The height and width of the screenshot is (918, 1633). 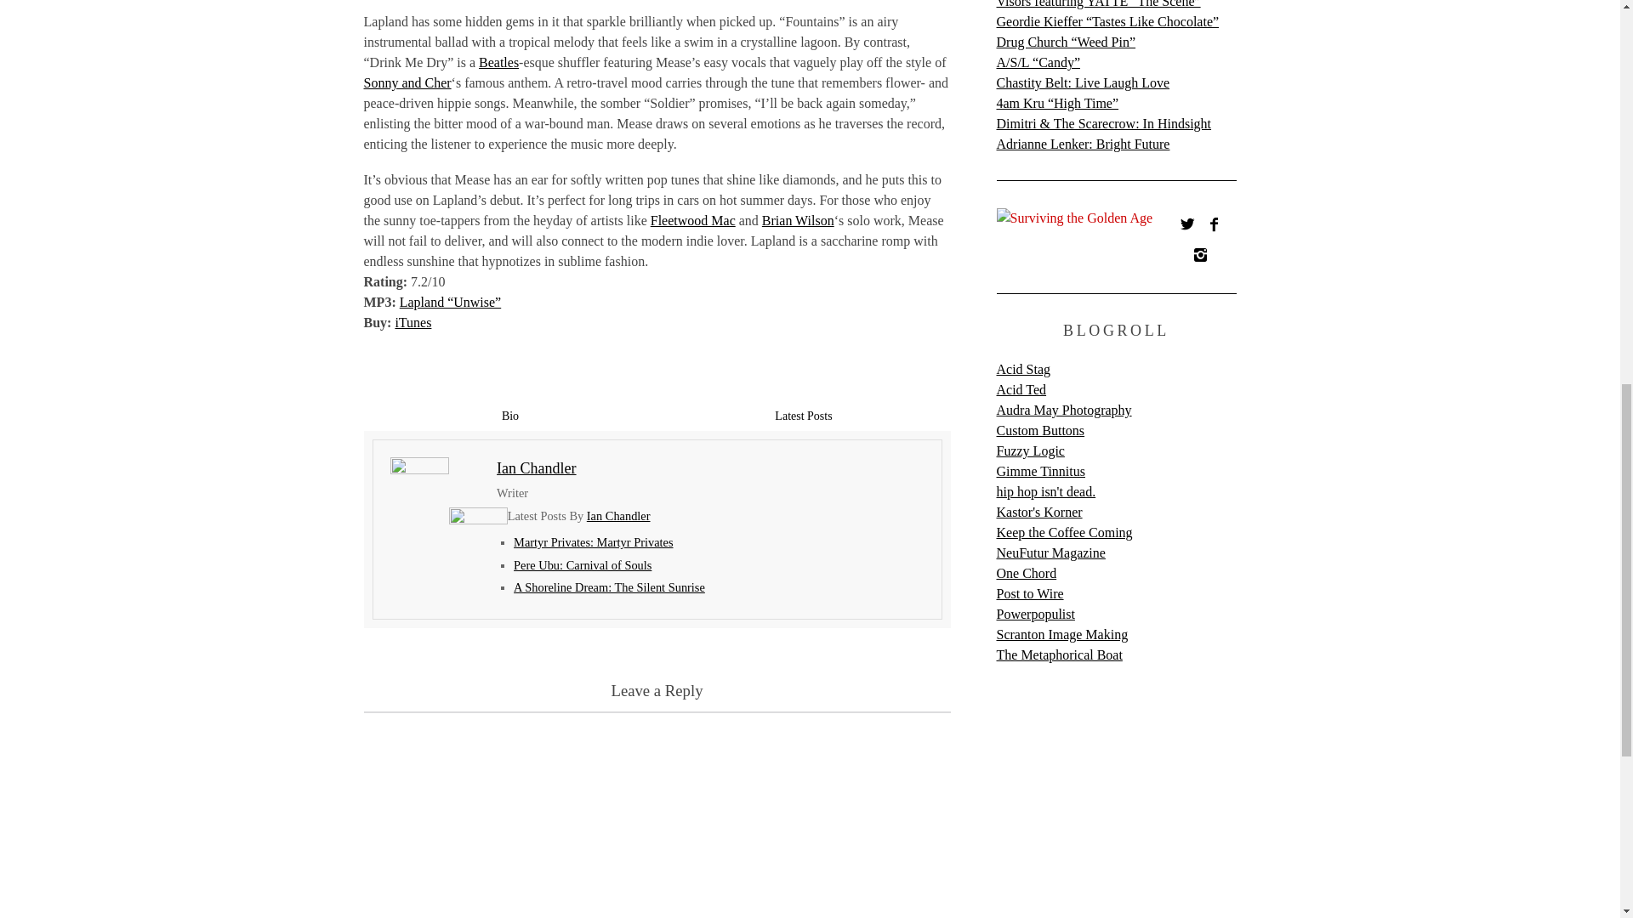 I want to click on Beatles, so click(x=498, y=62).